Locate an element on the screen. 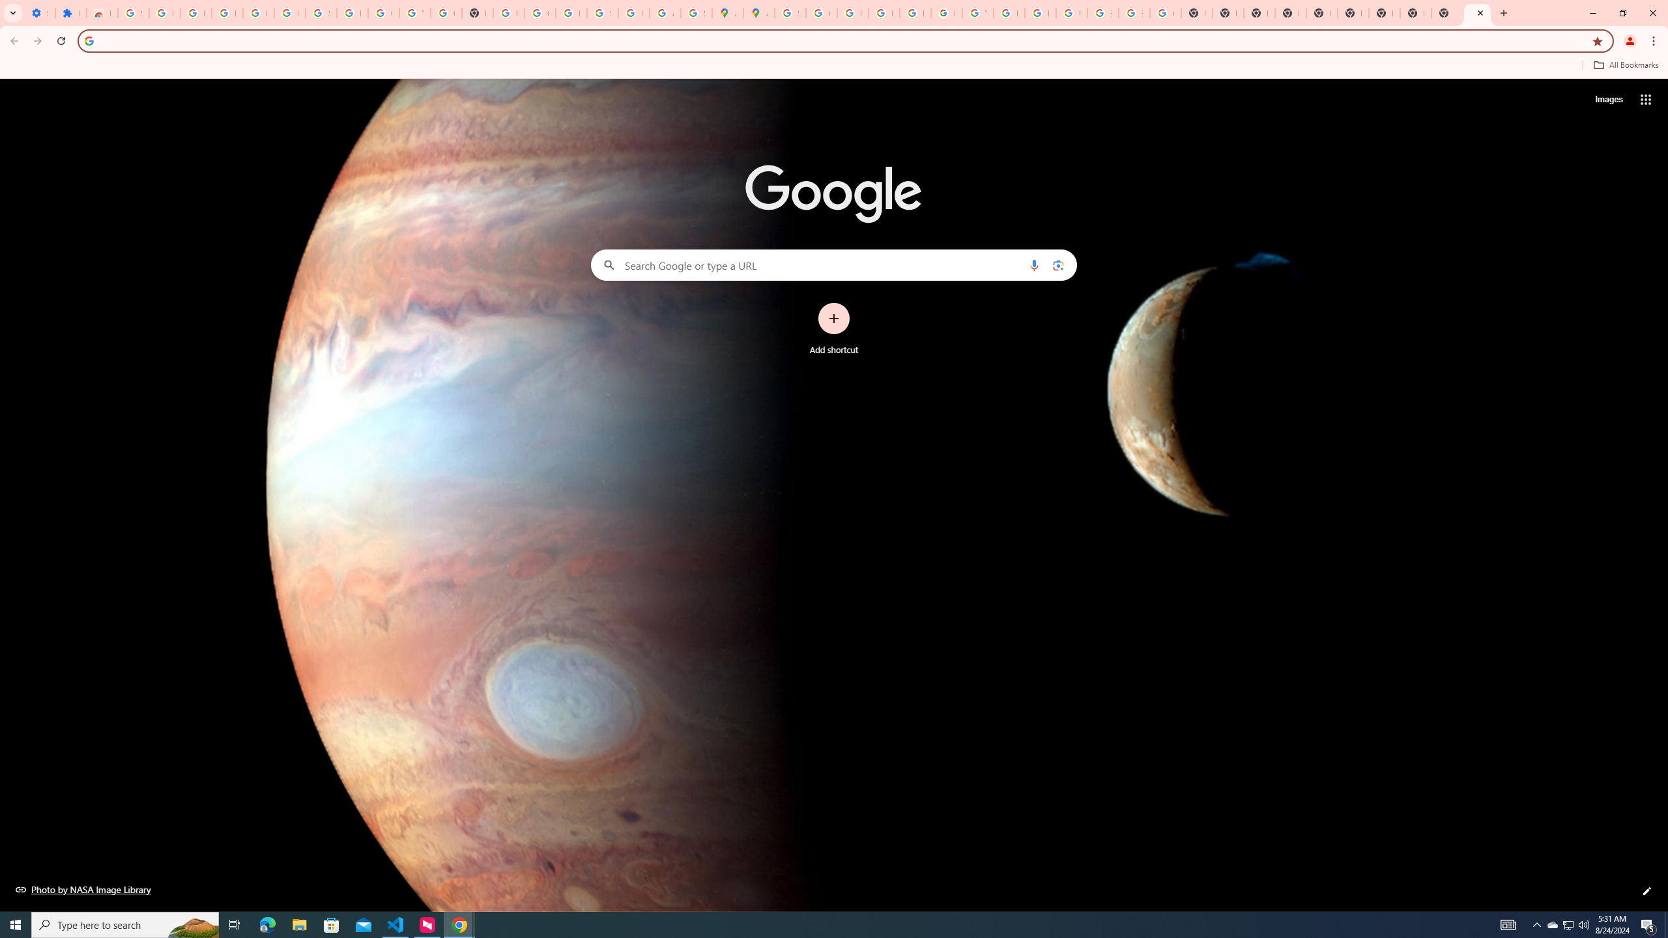 The image size is (1668, 938). Customize this page is located at coordinates (1647, 891).